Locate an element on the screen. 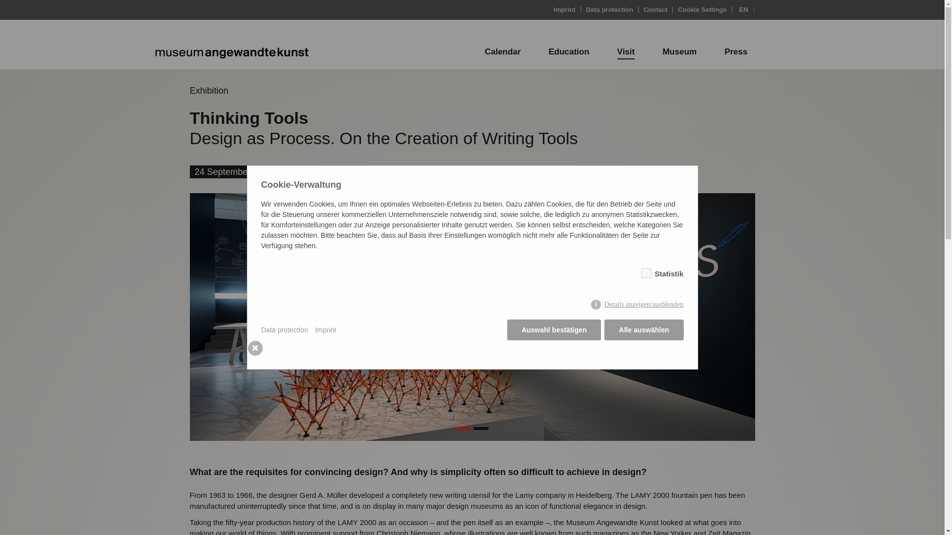  Data protection is located at coordinates (610, 9).